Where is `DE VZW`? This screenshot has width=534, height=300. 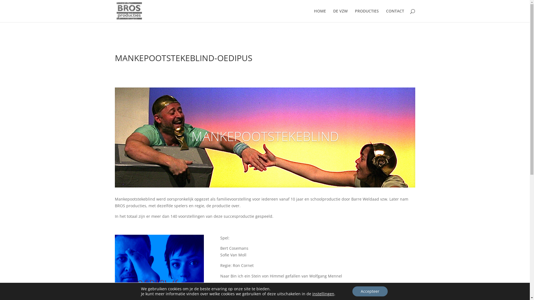 DE VZW is located at coordinates (340, 16).